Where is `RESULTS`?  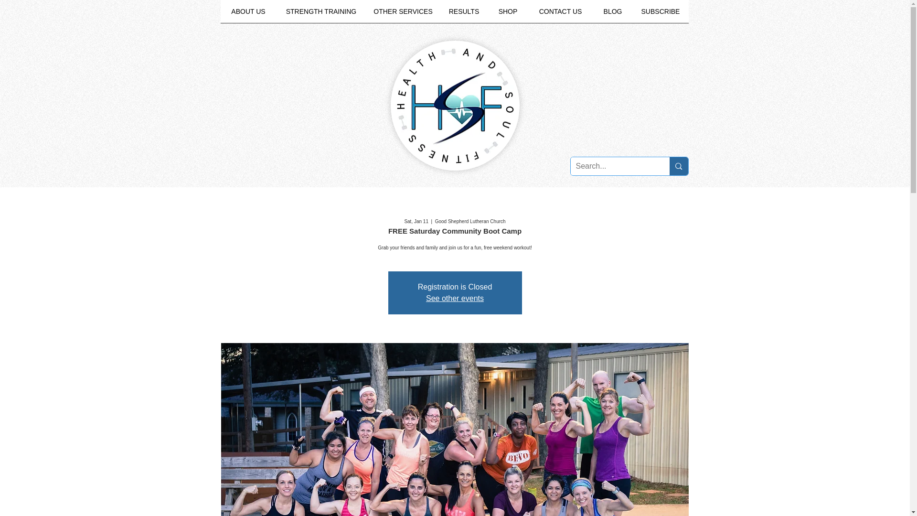 RESULTS is located at coordinates (464, 14).